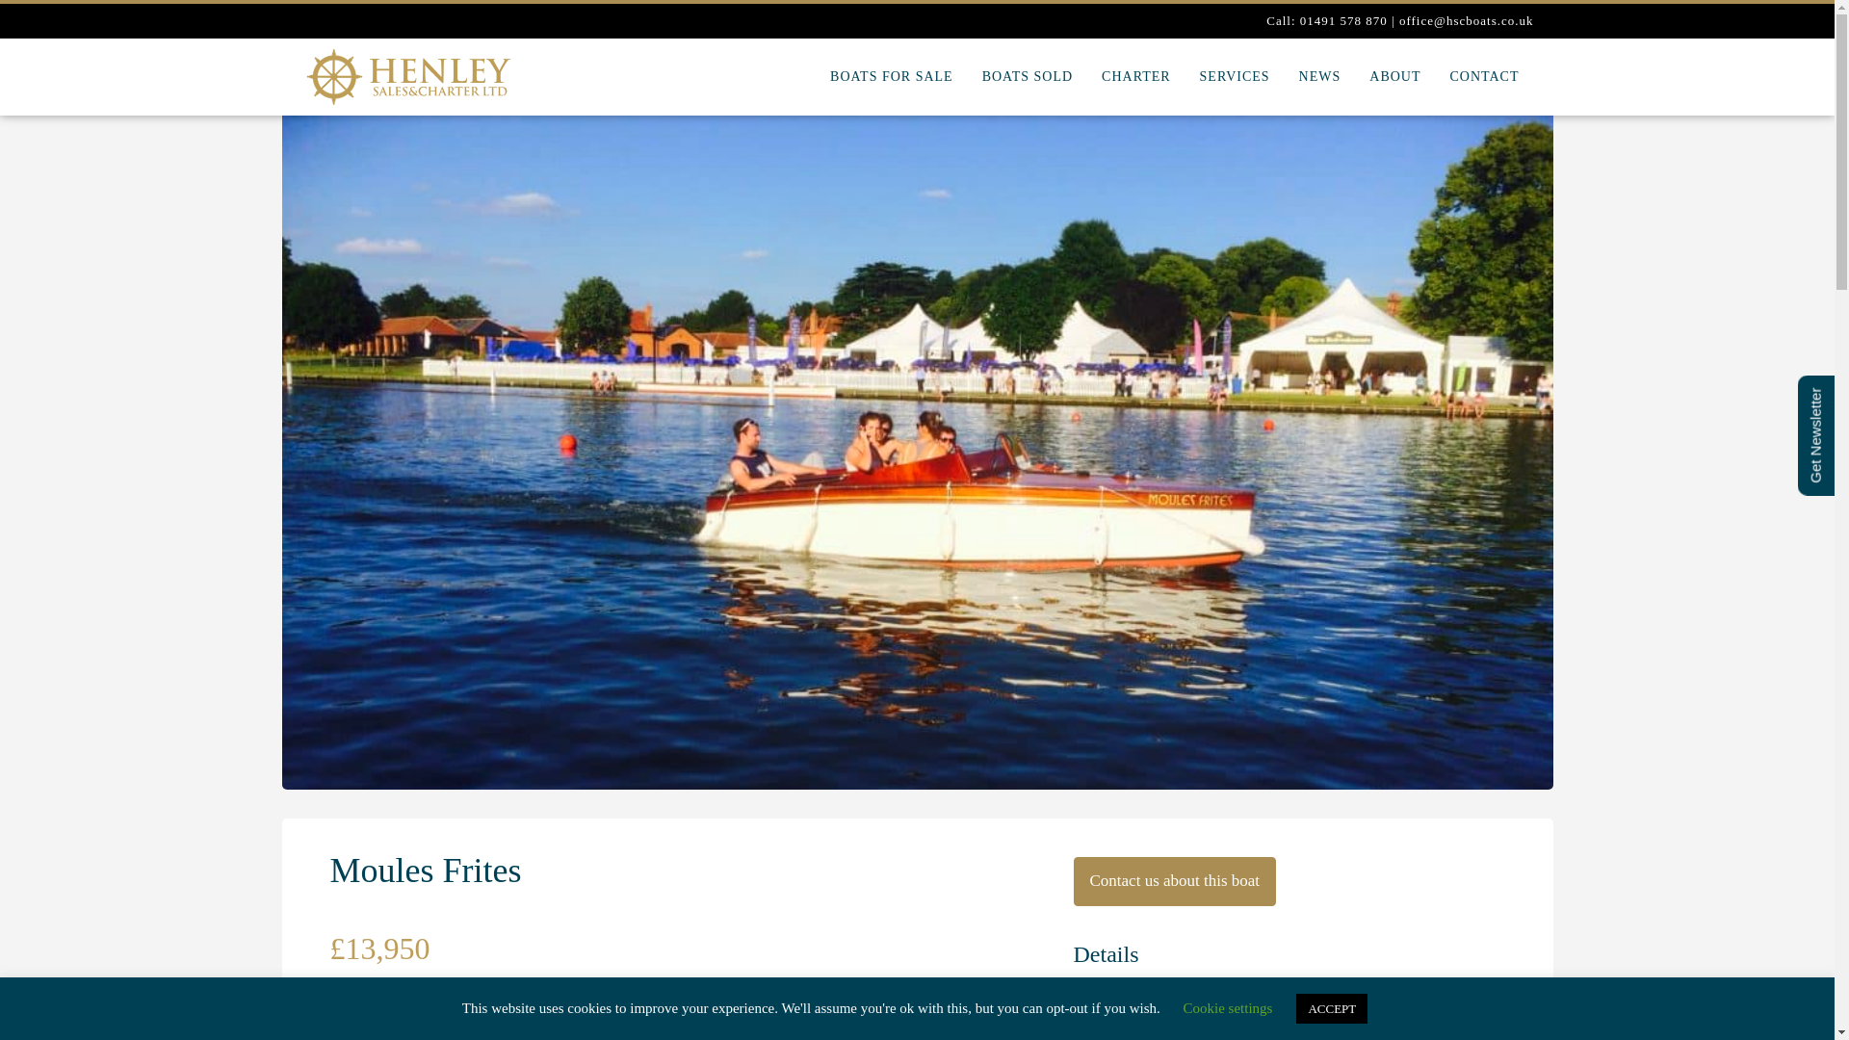 This screenshot has height=1040, width=1849. What do you see at coordinates (1027, 77) in the screenshot?
I see `BOATS SOLD` at bounding box center [1027, 77].